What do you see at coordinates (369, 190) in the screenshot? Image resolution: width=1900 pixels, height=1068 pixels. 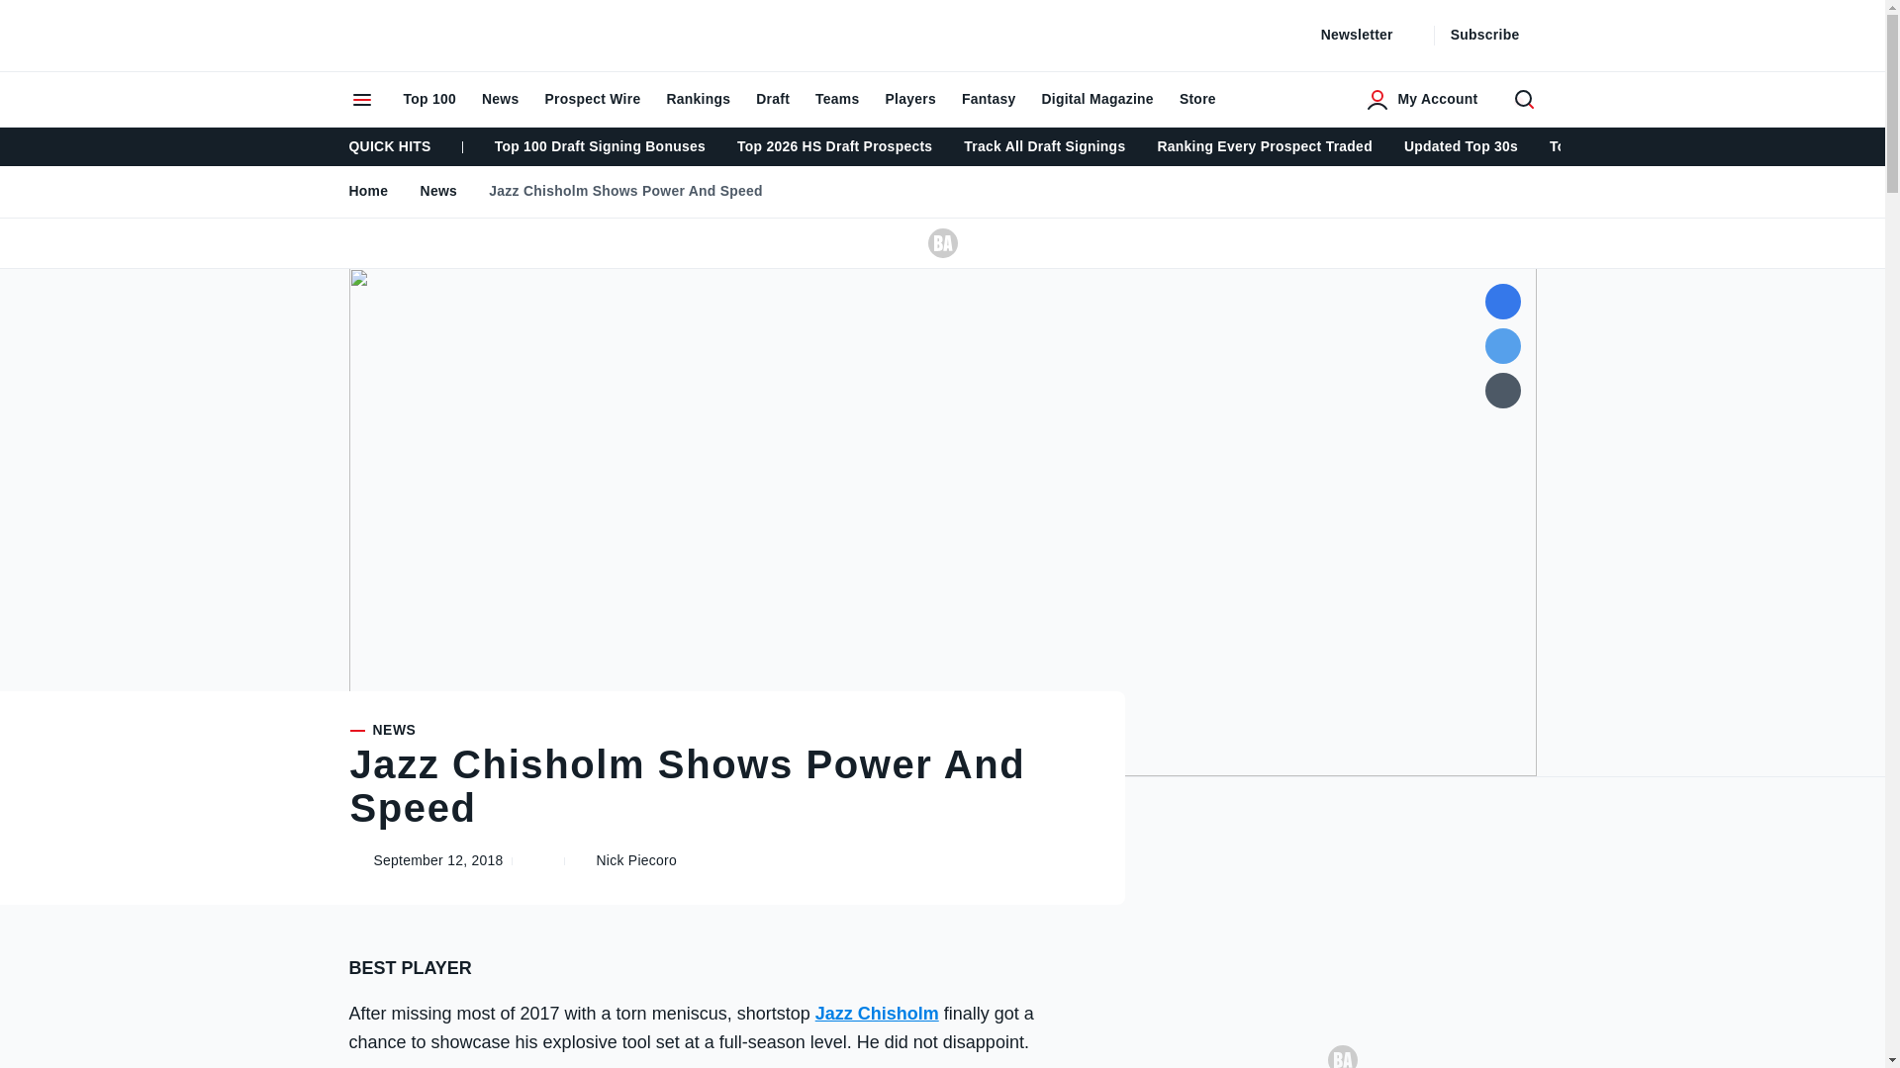 I see `Home` at bounding box center [369, 190].